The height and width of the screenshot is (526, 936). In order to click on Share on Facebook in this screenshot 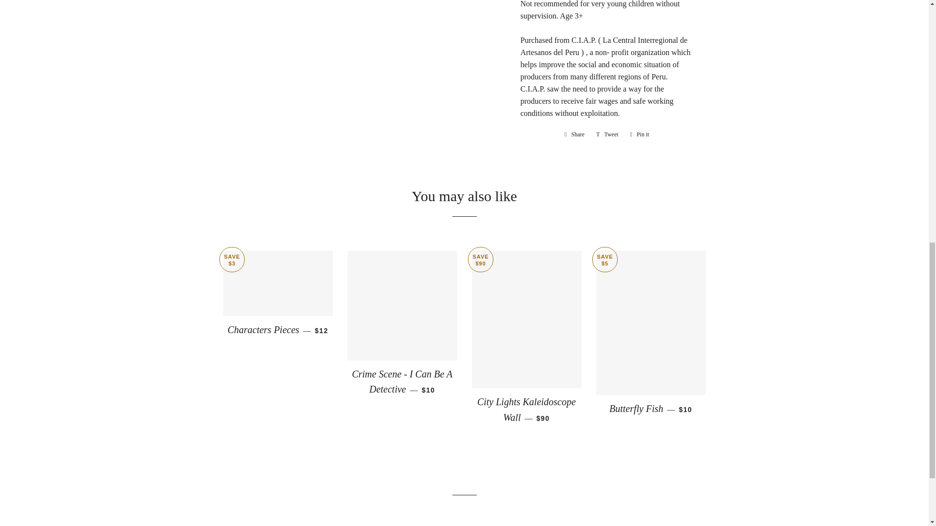, I will do `click(574, 133)`.